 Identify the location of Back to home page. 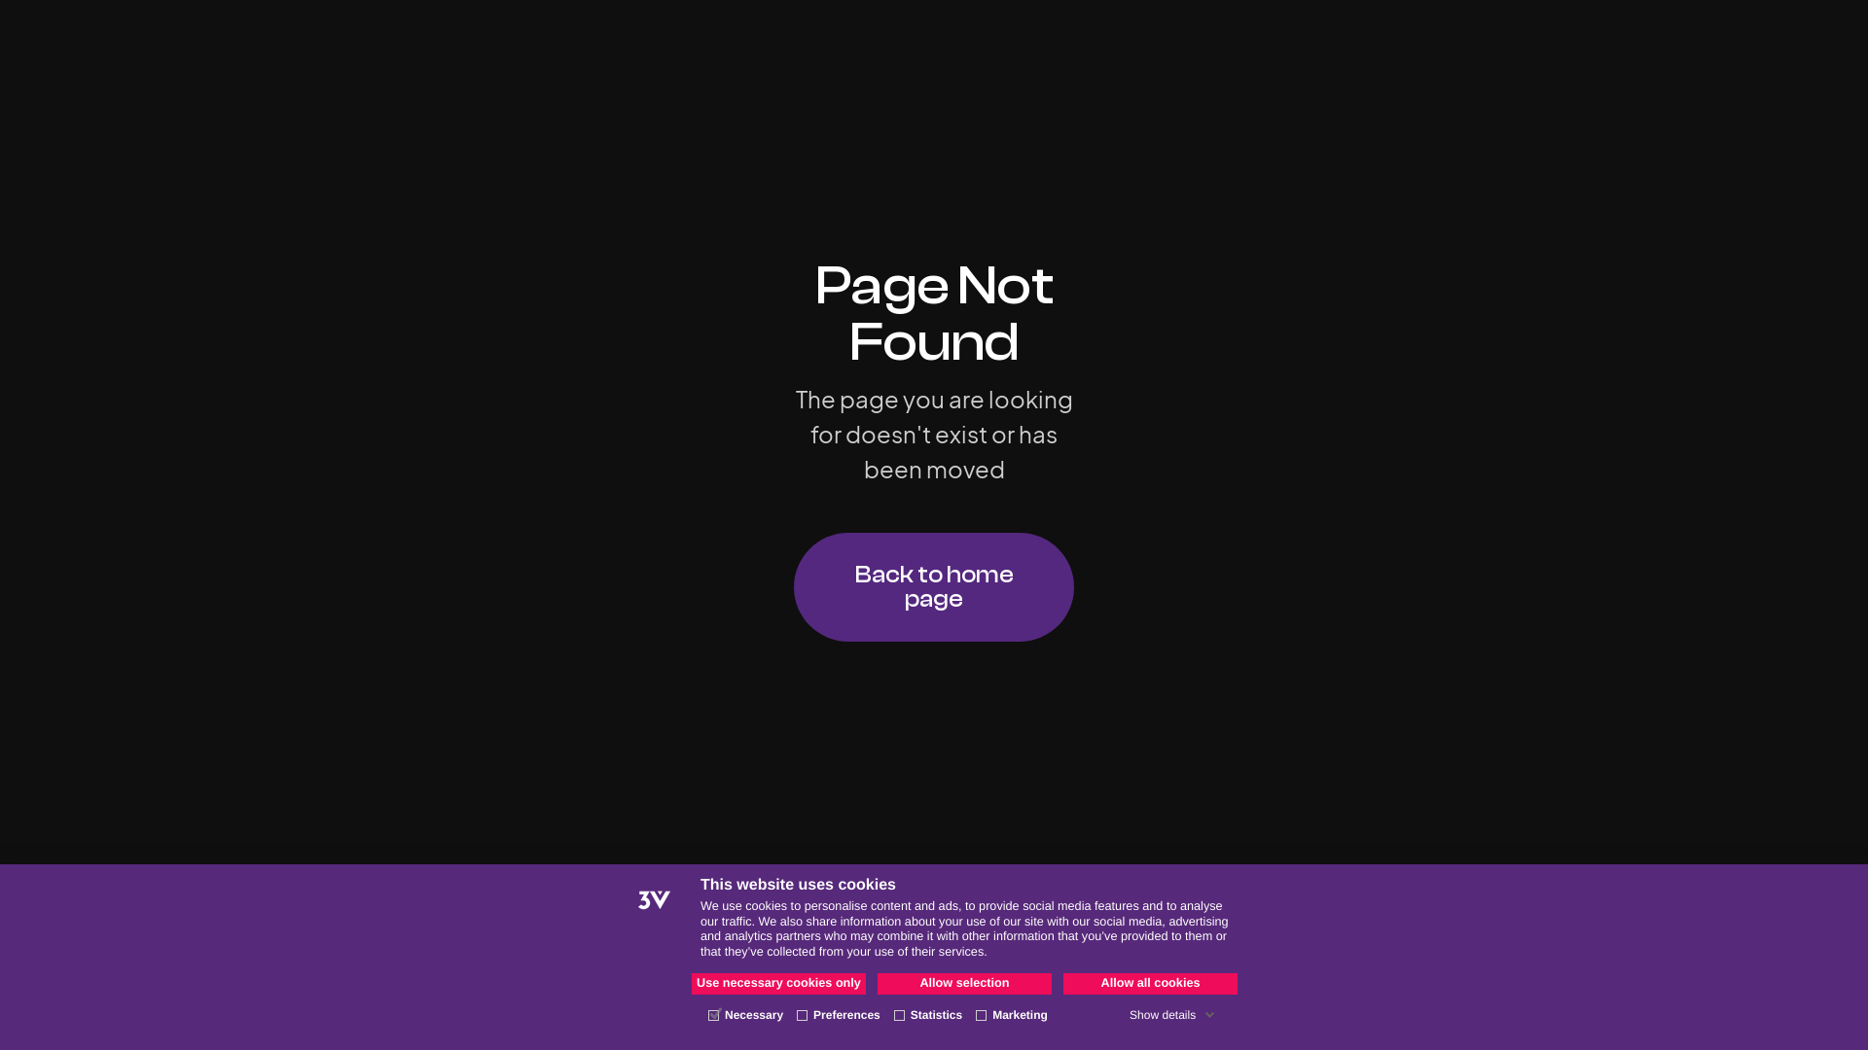
(934, 587).